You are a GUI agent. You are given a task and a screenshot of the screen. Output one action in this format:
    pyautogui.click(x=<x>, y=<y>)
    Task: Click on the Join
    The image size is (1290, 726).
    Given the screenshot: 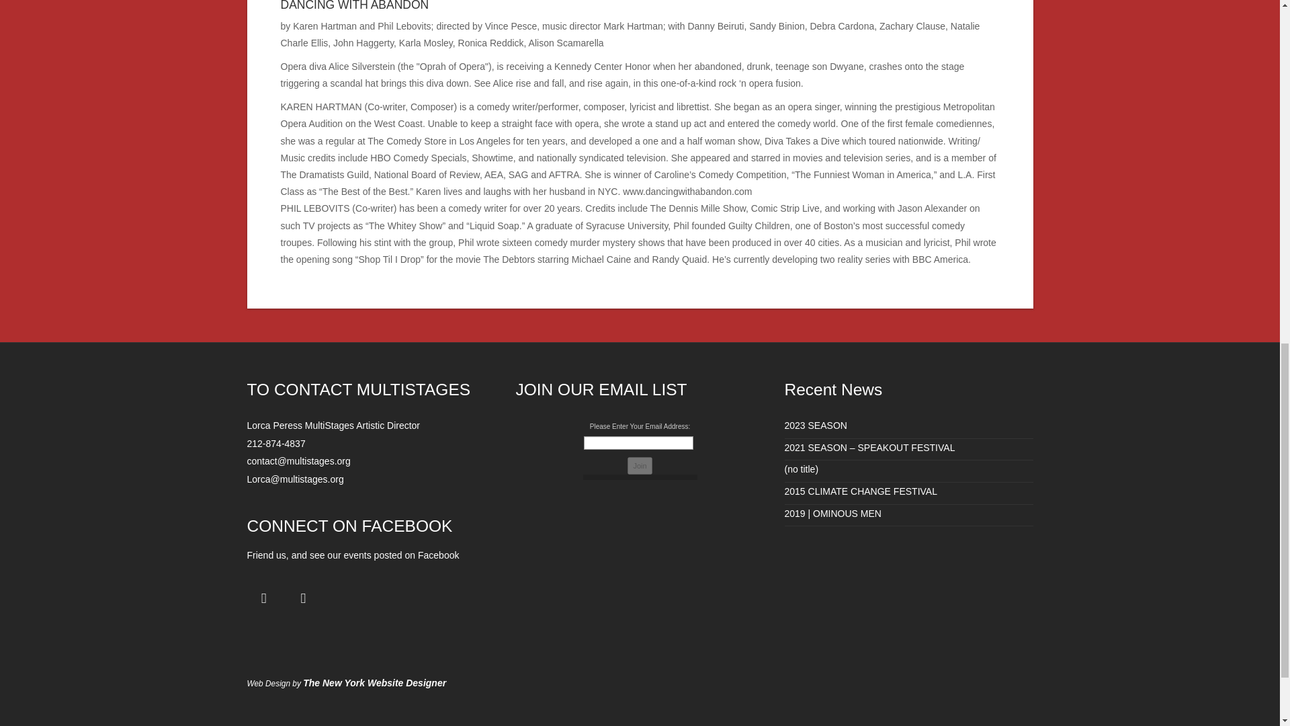 What is the action you would take?
    pyautogui.click(x=639, y=466)
    